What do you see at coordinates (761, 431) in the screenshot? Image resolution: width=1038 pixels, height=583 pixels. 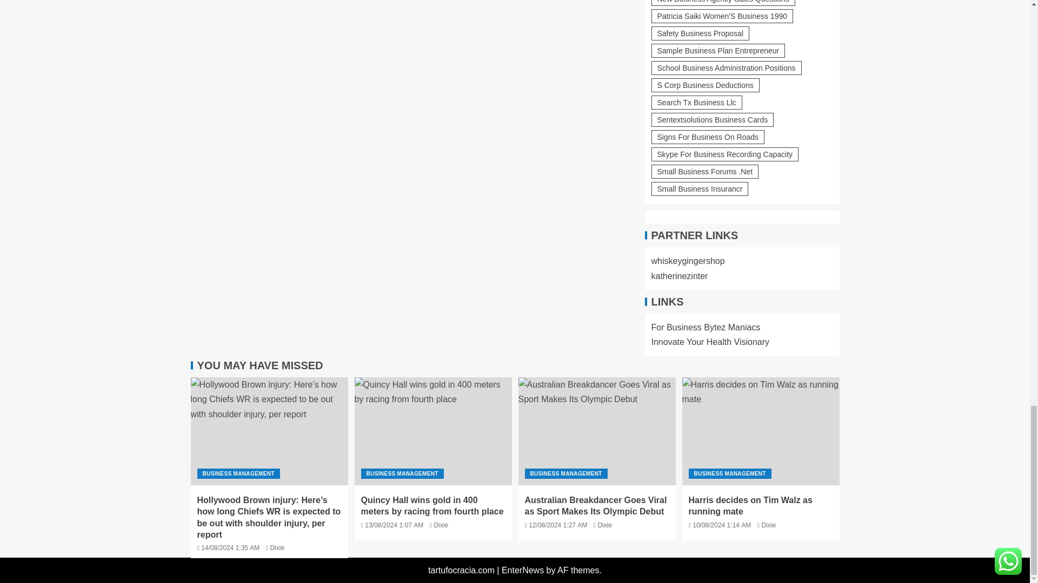 I see `Harris decides on Tim Walz as running mate` at bounding box center [761, 431].